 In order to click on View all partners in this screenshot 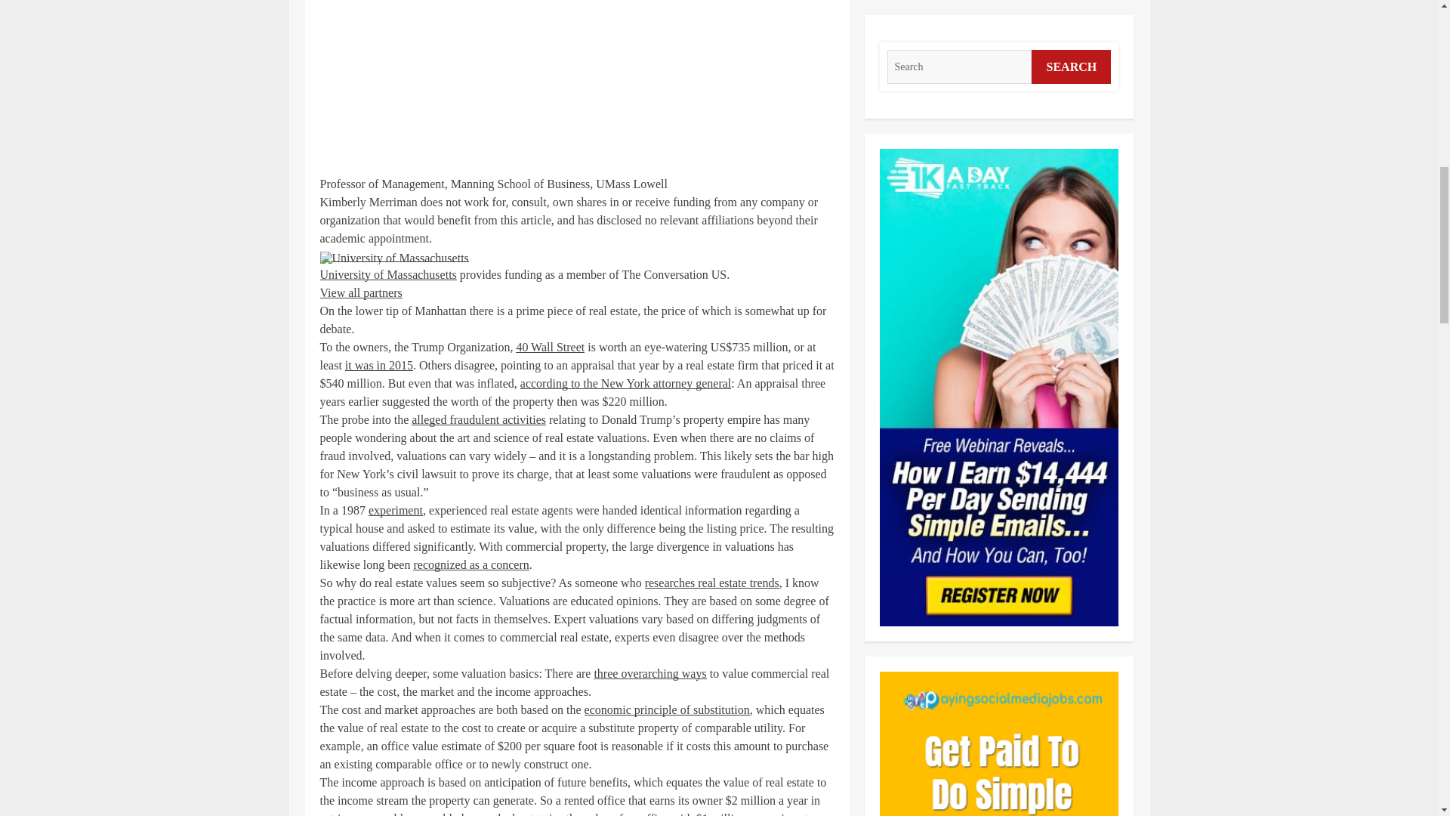, I will do `click(361, 293)`.